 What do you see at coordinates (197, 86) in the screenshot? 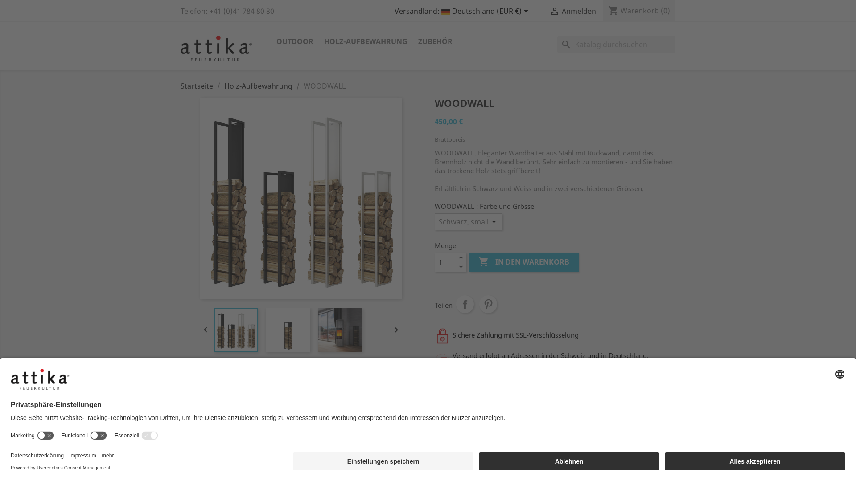
I see `Startseite` at bounding box center [197, 86].